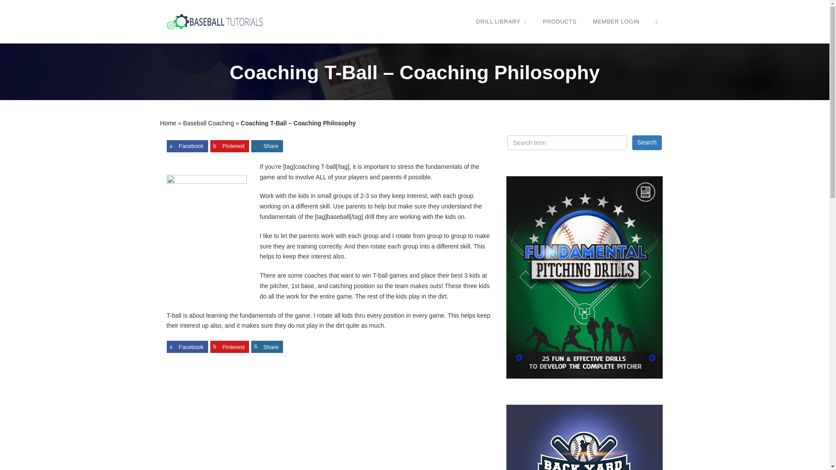 This screenshot has width=836, height=470. I want to click on Pinterest, so click(230, 146).